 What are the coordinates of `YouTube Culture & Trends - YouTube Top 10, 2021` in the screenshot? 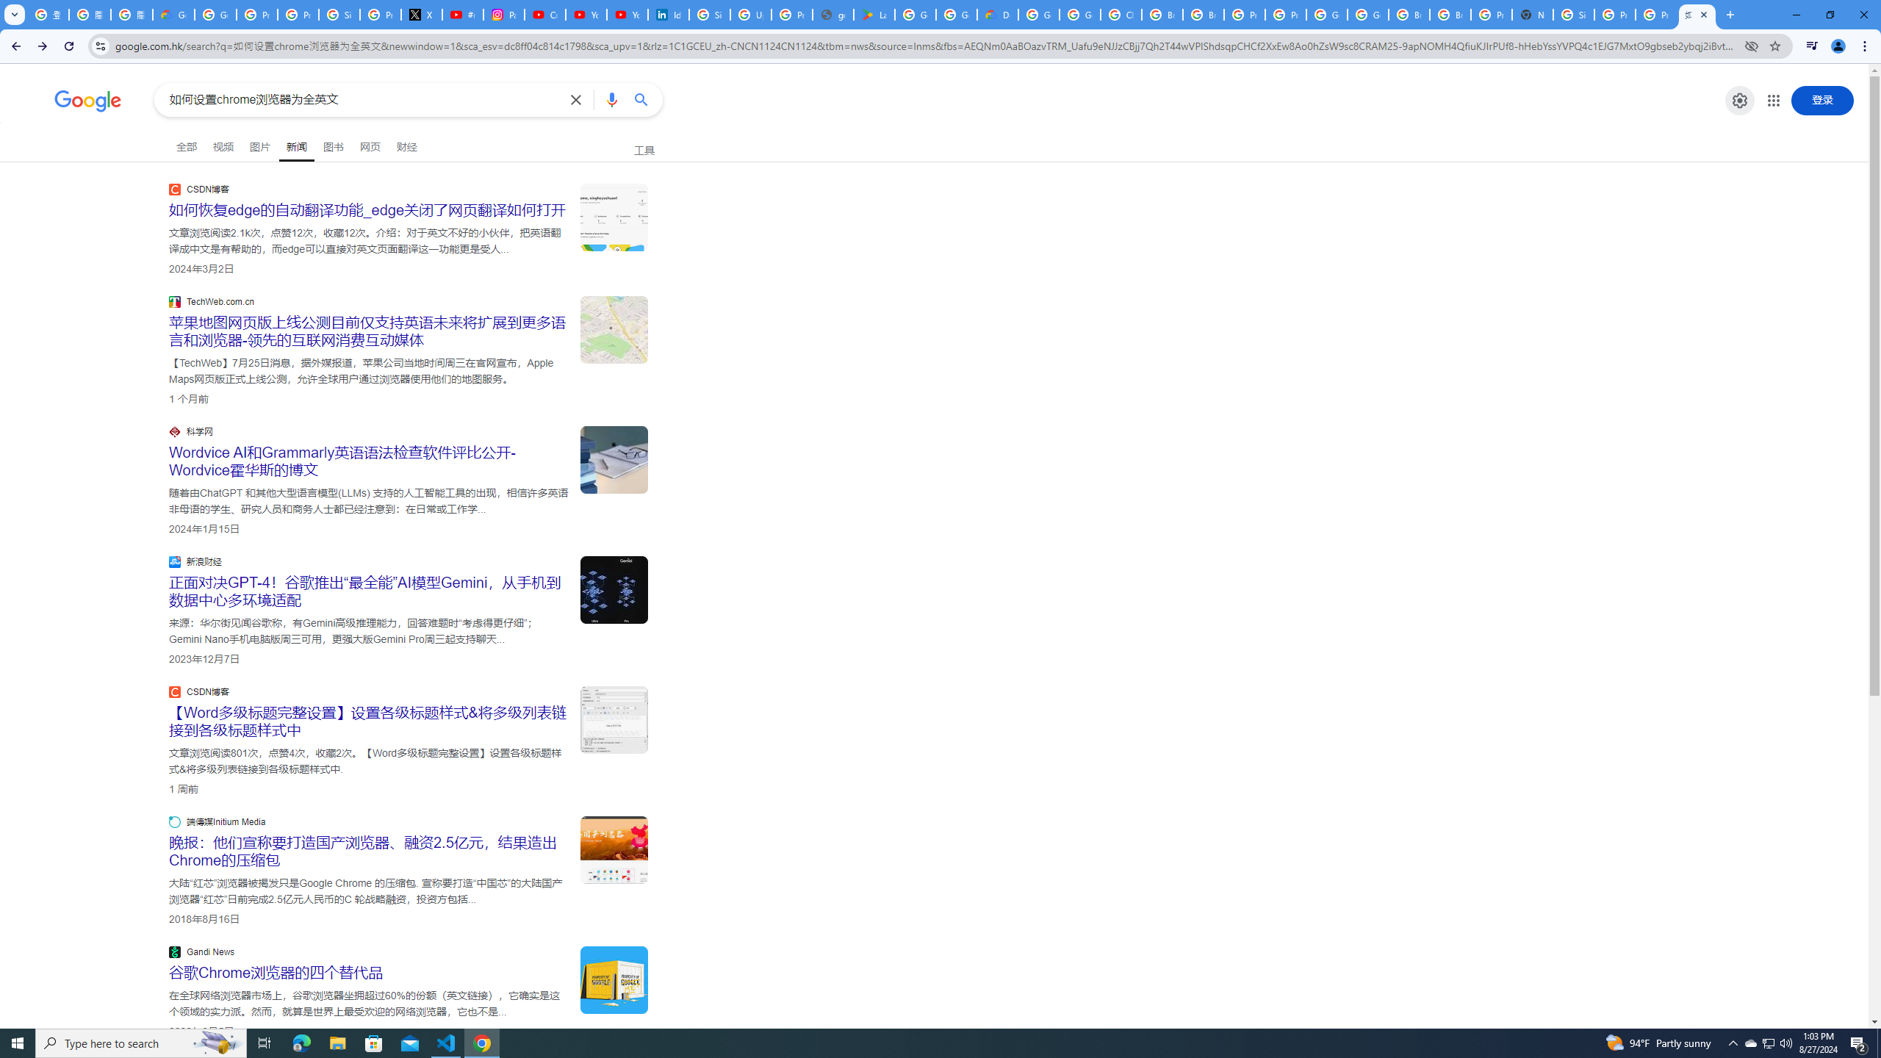 It's located at (627, 15).